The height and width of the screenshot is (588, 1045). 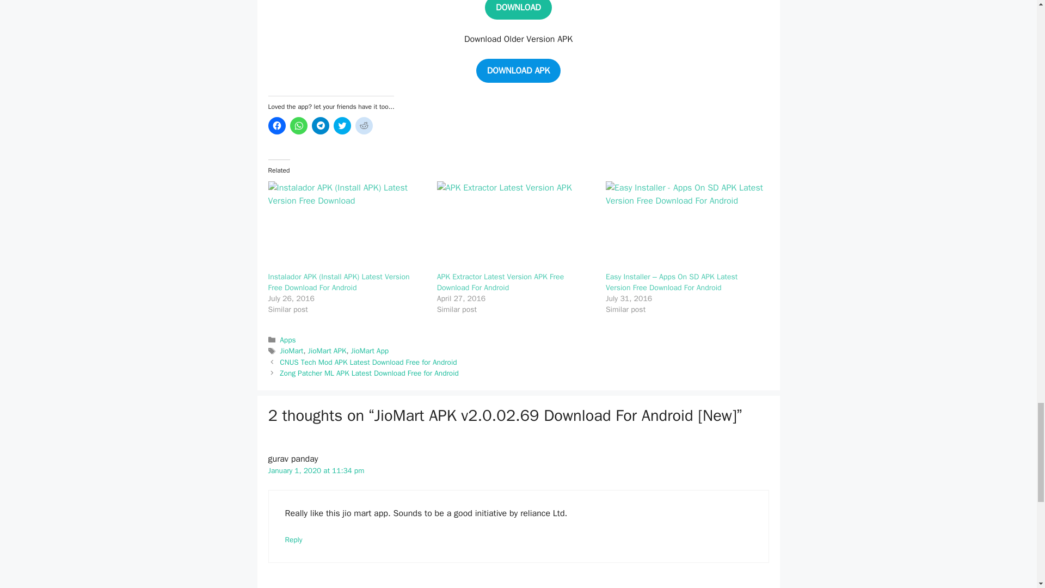 What do you see at coordinates (518, 71) in the screenshot?
I see `DOWNLOAD APK` at bounding box center [518, 71].